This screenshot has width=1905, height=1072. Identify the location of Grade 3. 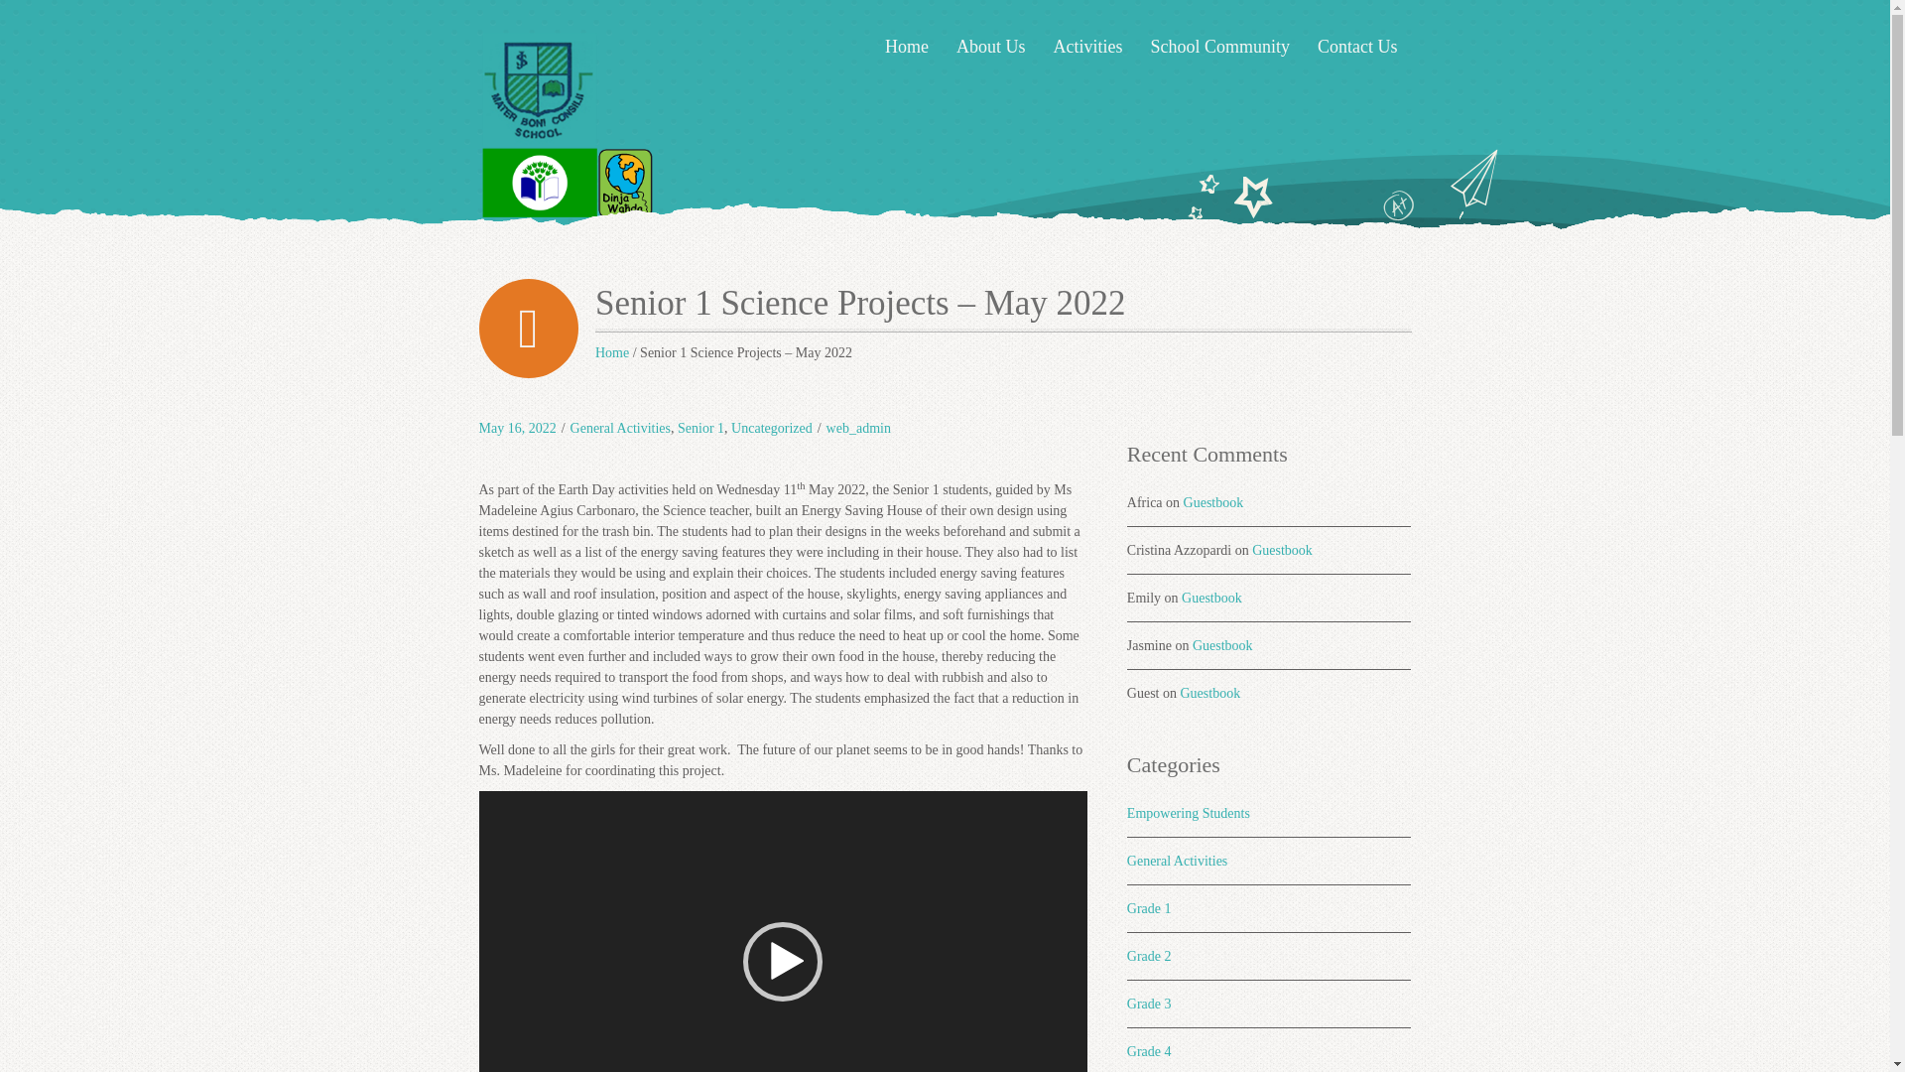
(1149, 1005).